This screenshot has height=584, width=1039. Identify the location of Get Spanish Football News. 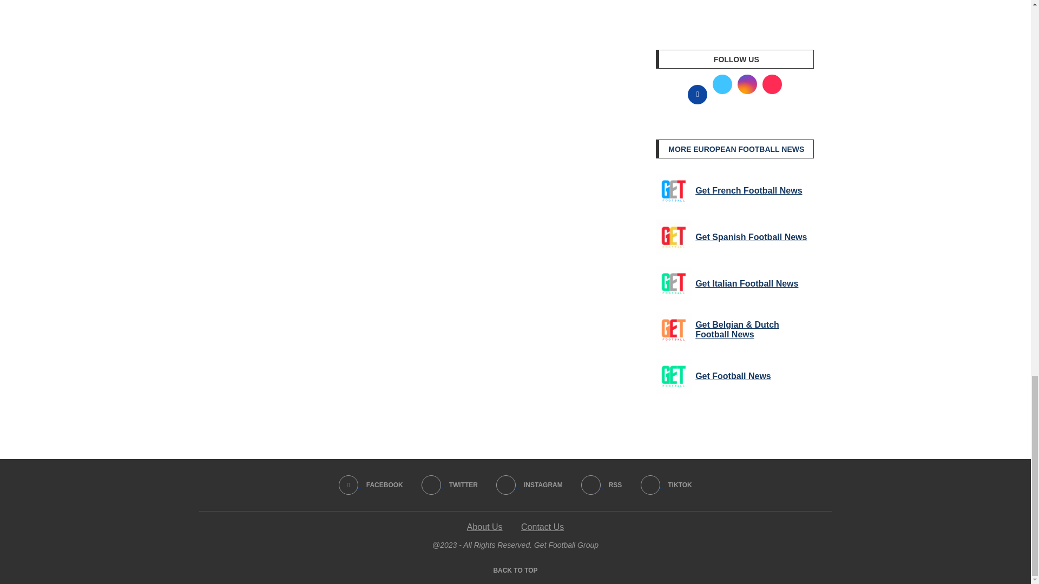
(673, 237).